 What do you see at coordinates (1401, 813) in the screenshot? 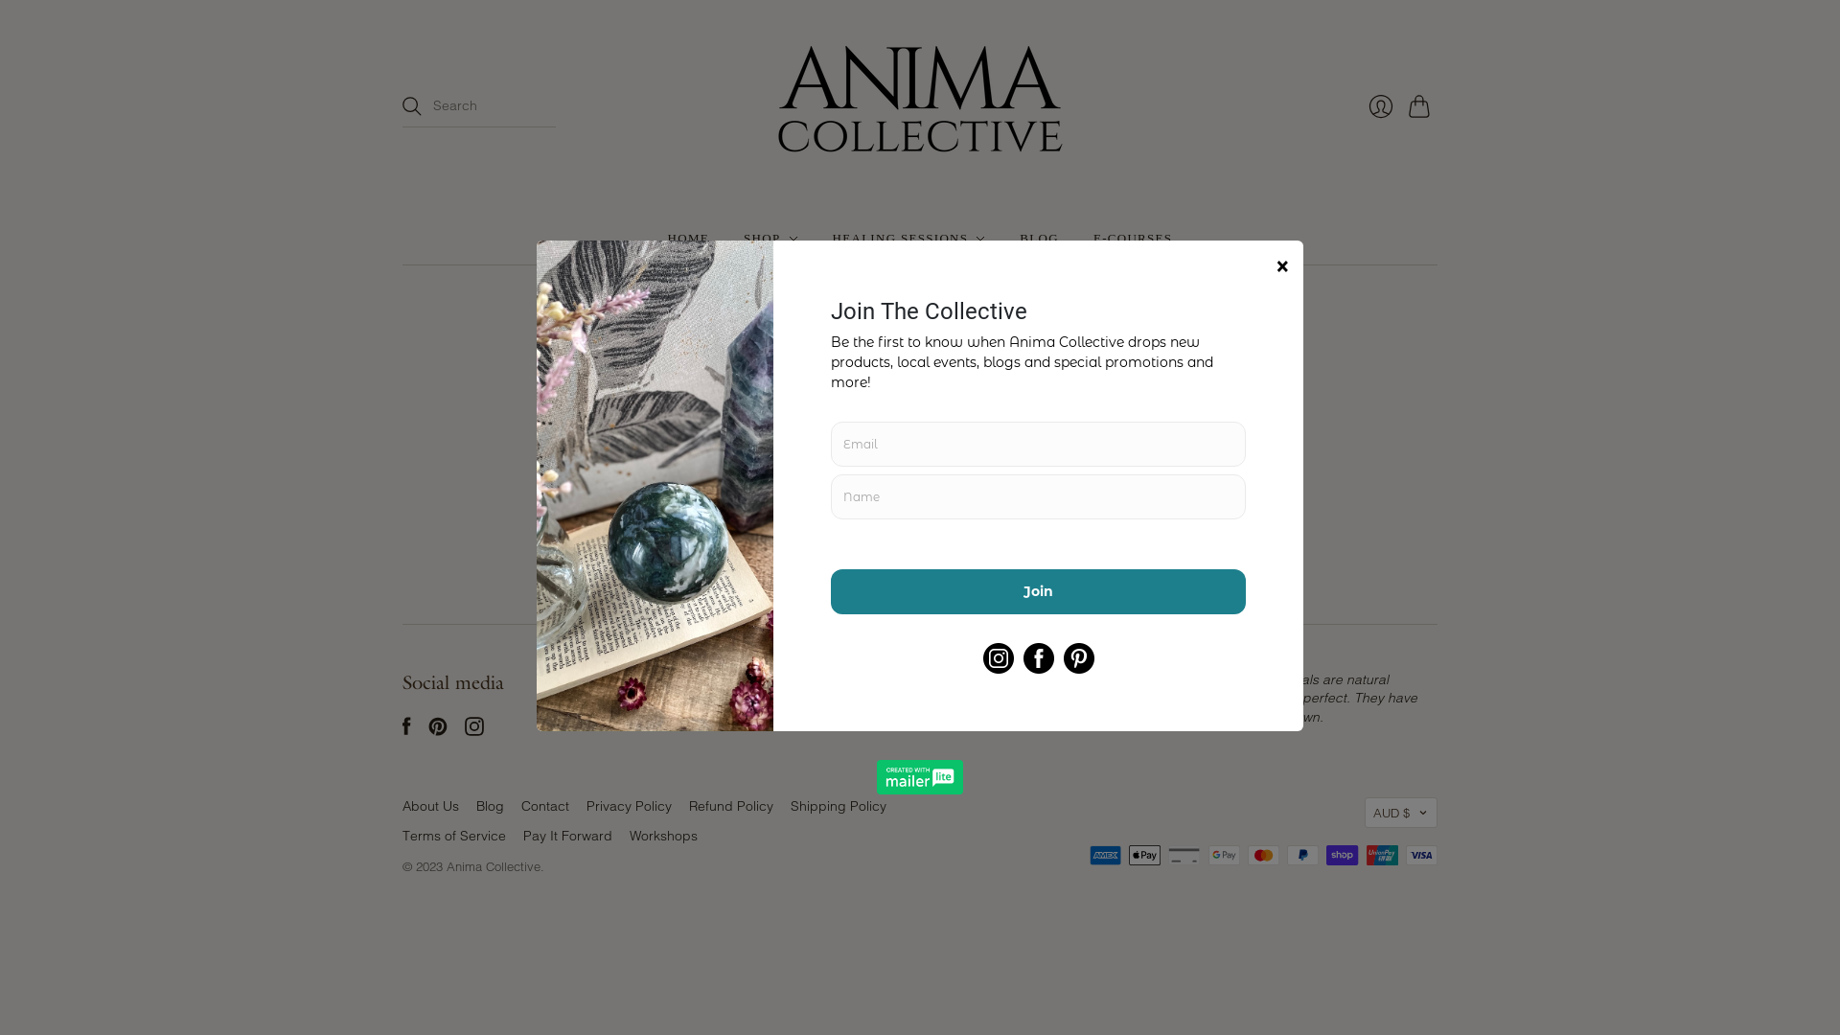
I see `AUD $` at bounding box center [1401, 813].